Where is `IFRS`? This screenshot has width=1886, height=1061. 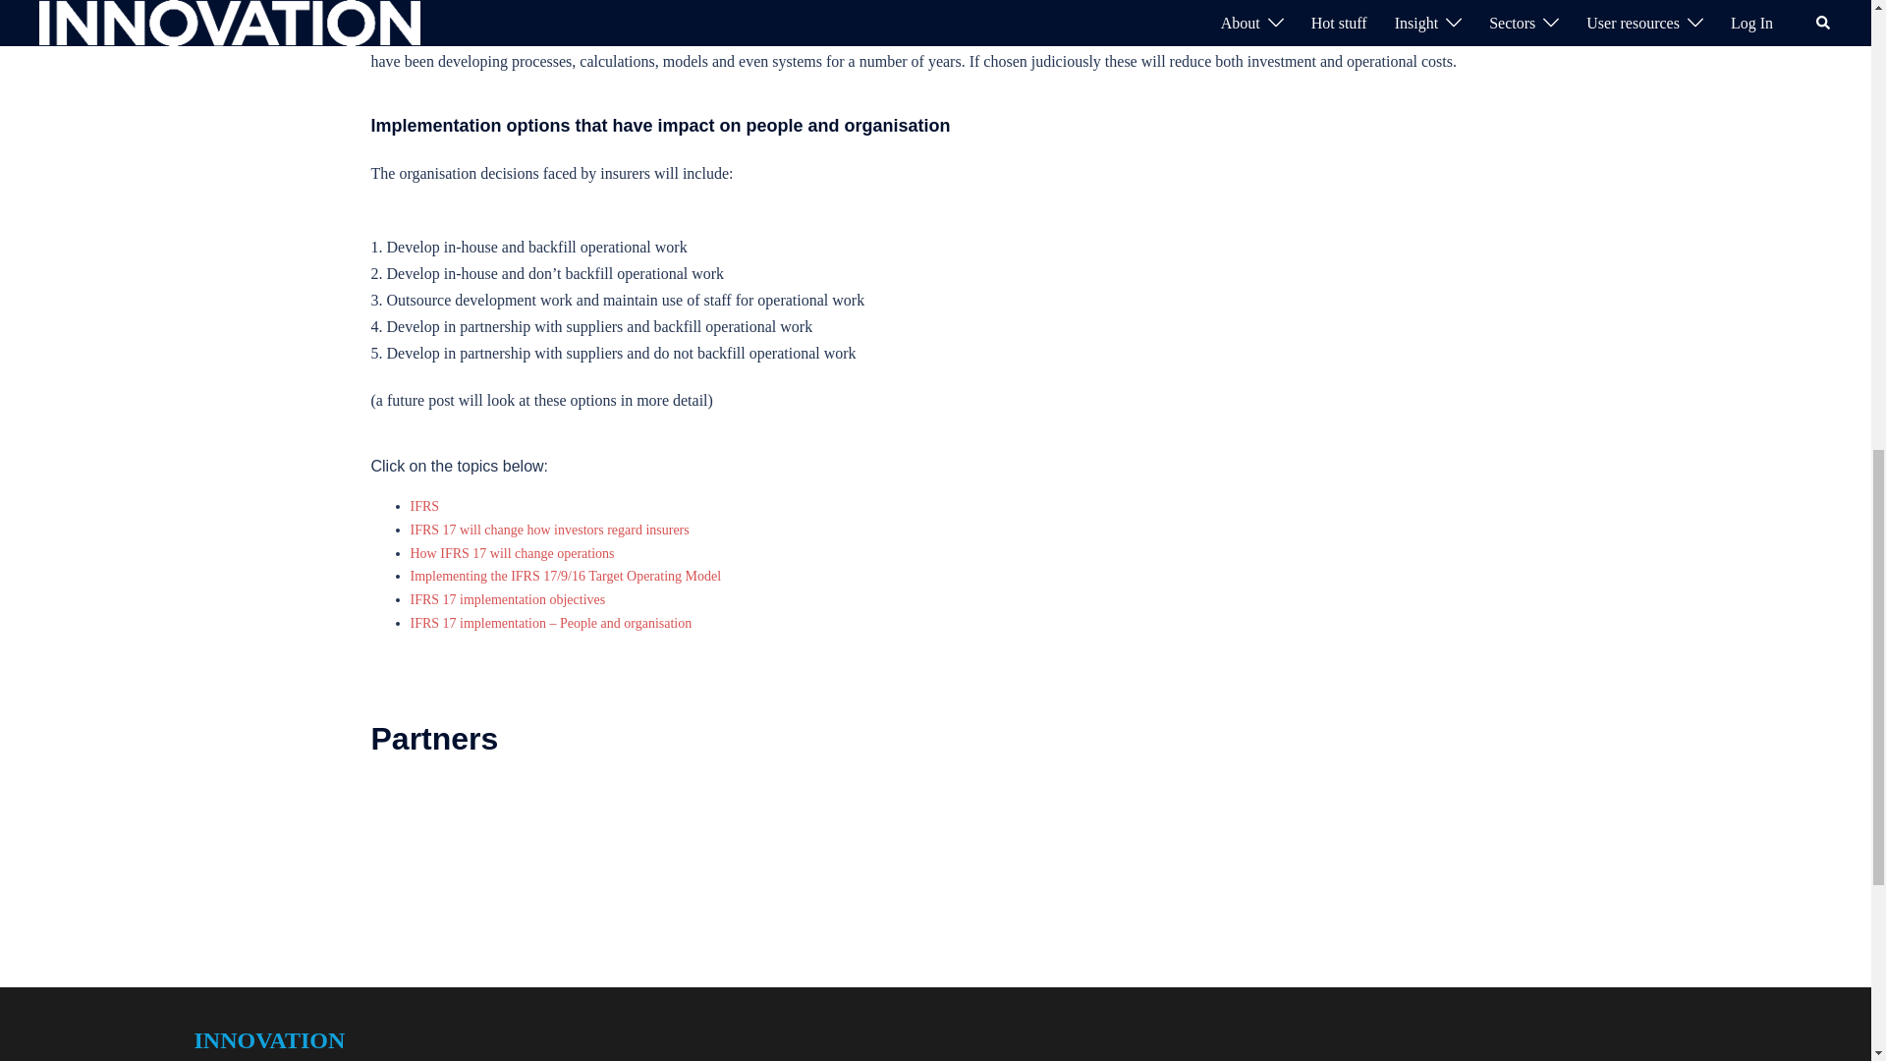 IFRS is located at coordinates (424, 505).